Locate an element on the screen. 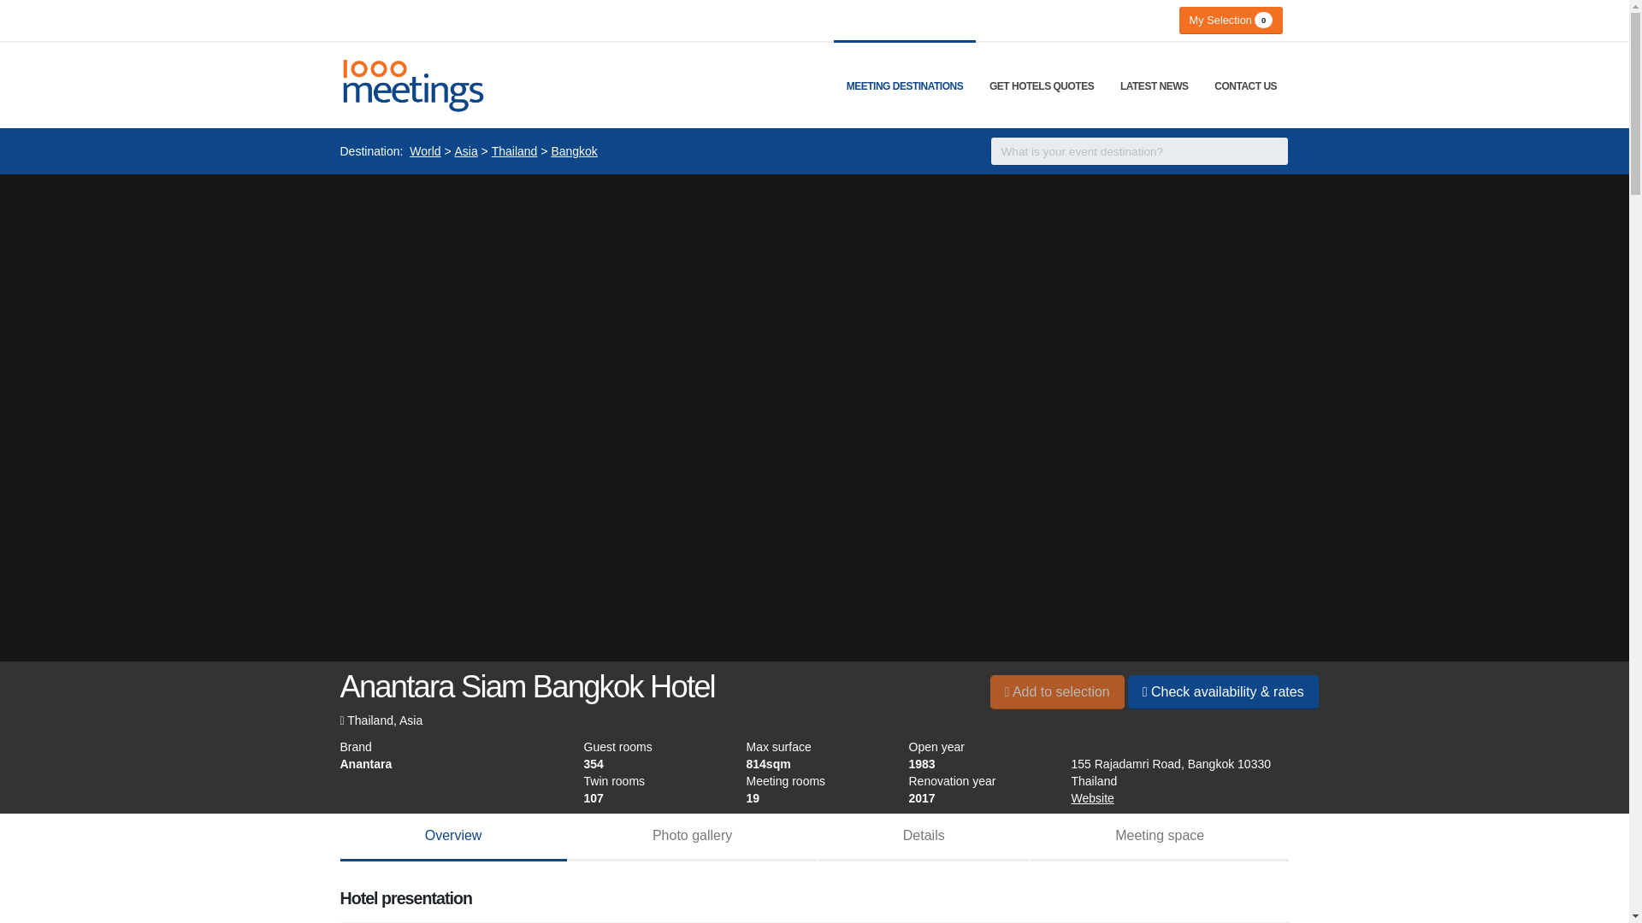 The height and width of the screenshot is (923, 1642). GET HOTELS QUOTES is located at coordinates (1042, 85).